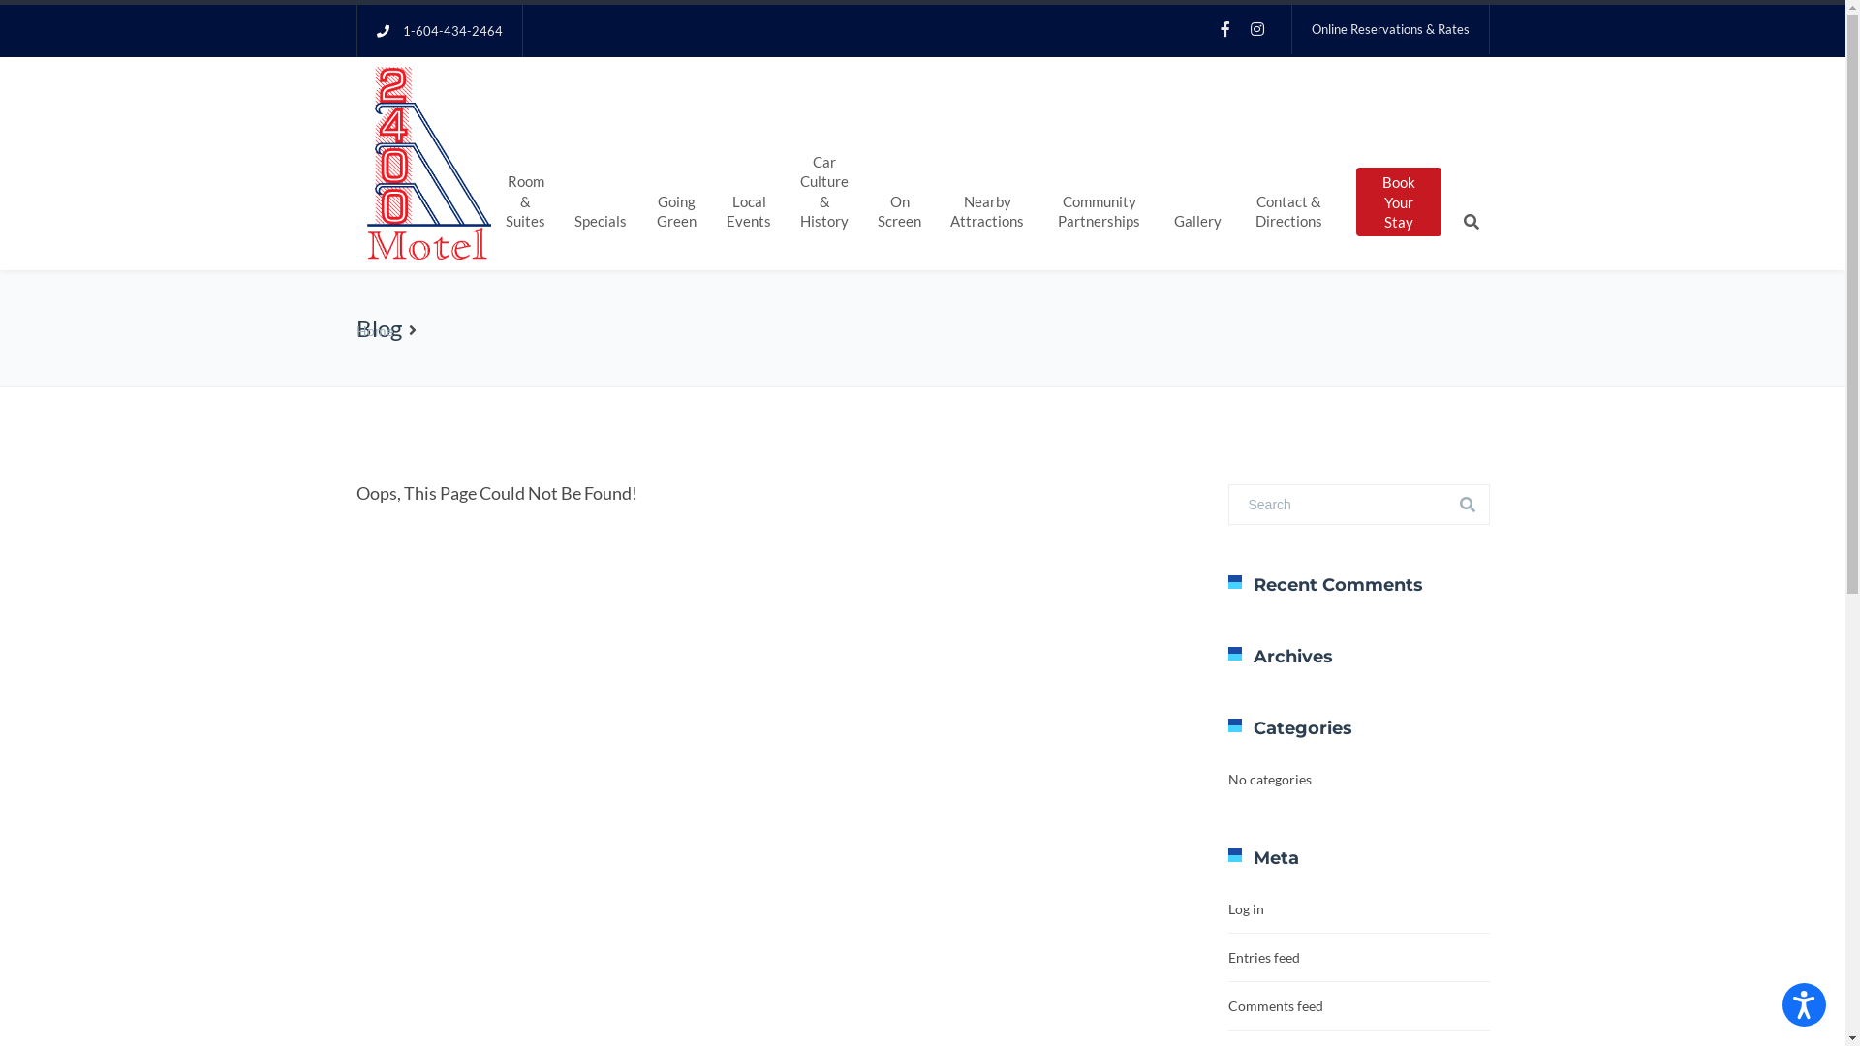 This screenshot has height=1046, width=1860. Describe the element at coordinates (1288, 209) in the screenshot. I see `Contact & Directions` at that location.